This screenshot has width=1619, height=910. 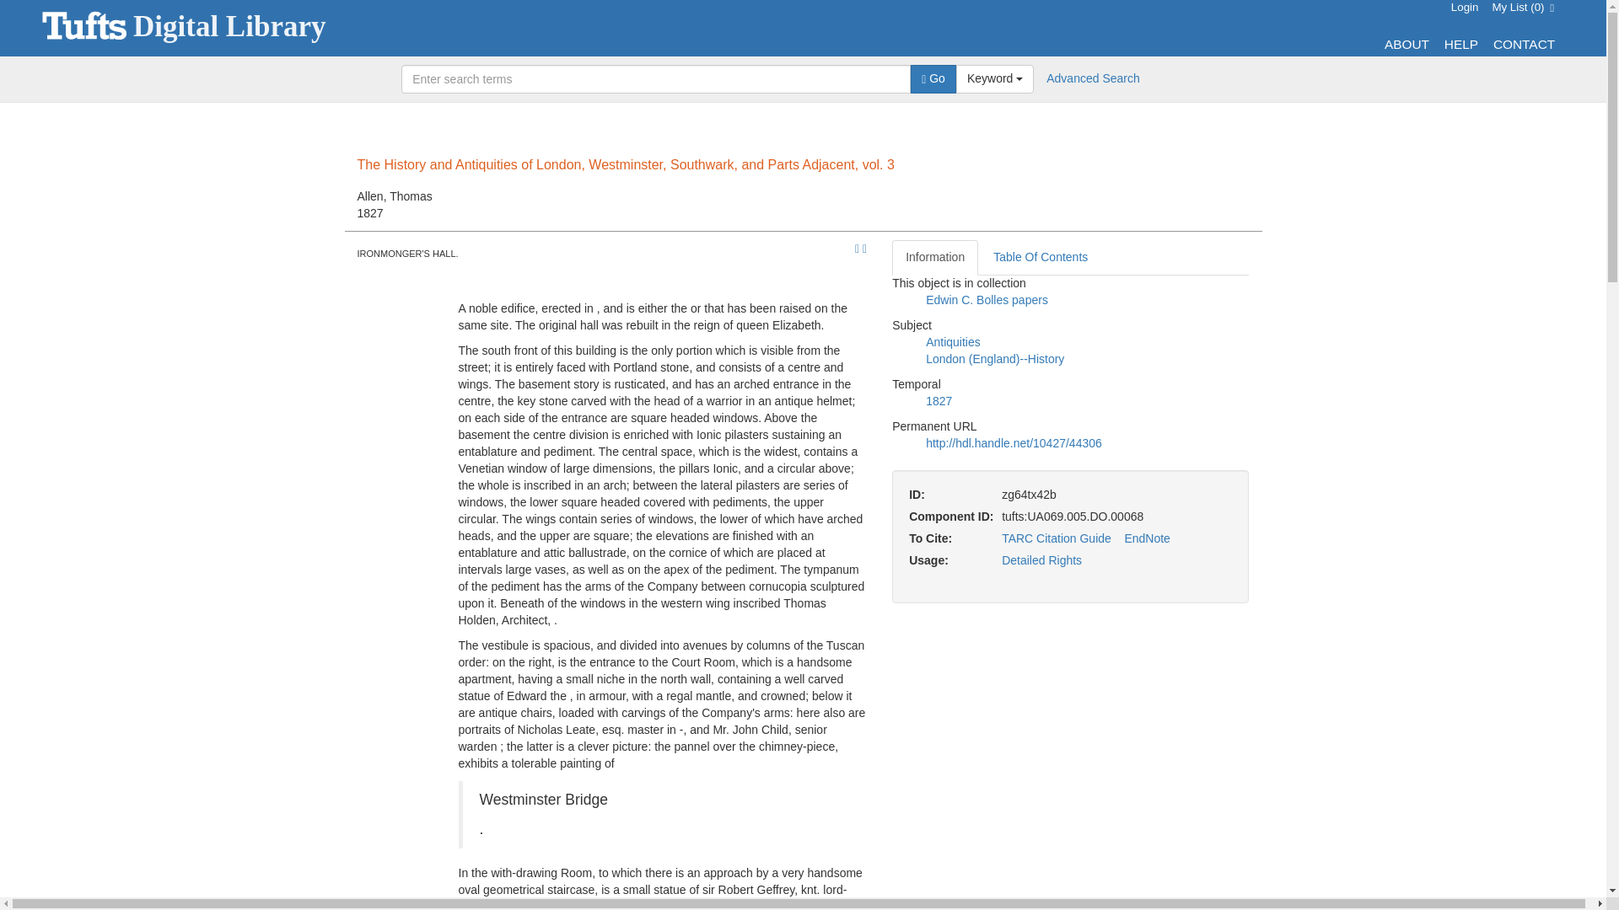 I want to click on Edwin C. Bolles papers, so click(x=1460, y=44).